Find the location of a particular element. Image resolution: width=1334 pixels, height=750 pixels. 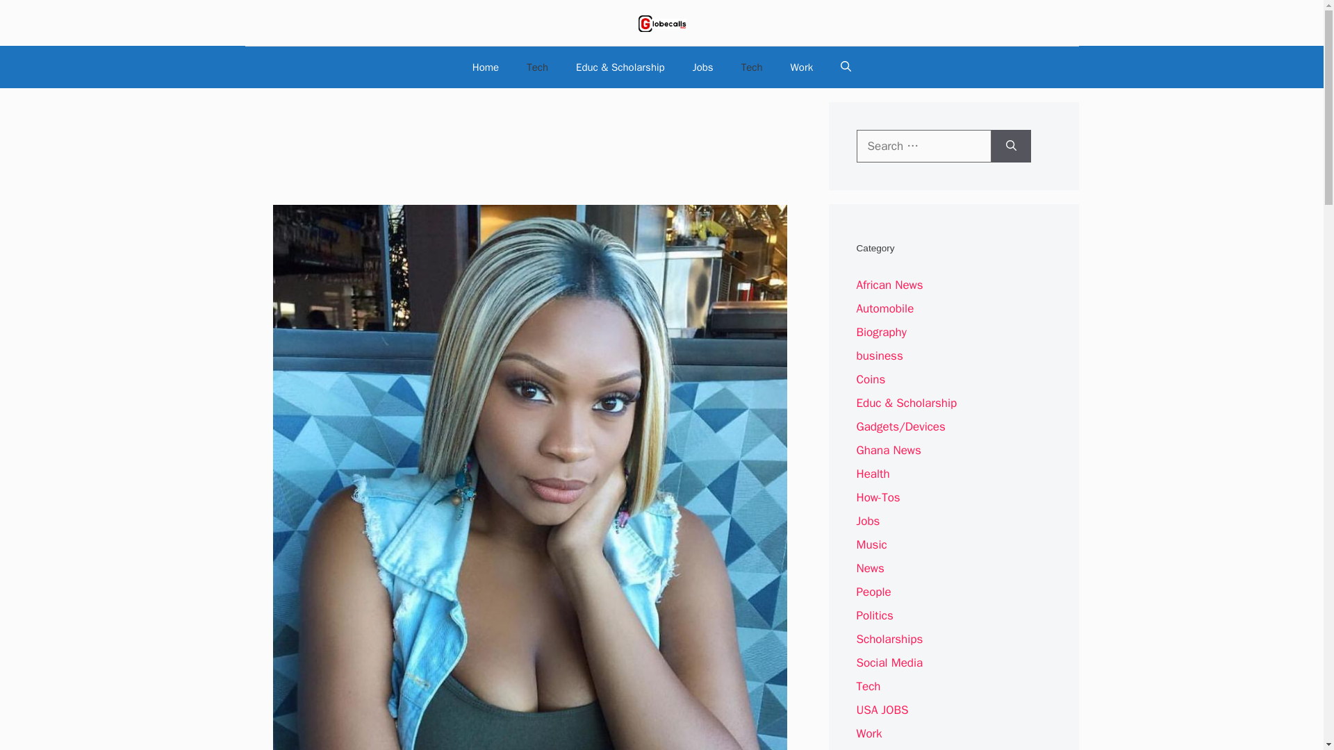

Home is located at coordinates (485, 67).